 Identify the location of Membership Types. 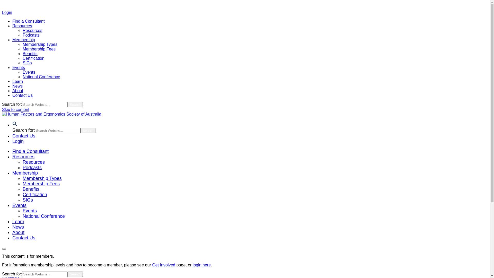
(40, 44).